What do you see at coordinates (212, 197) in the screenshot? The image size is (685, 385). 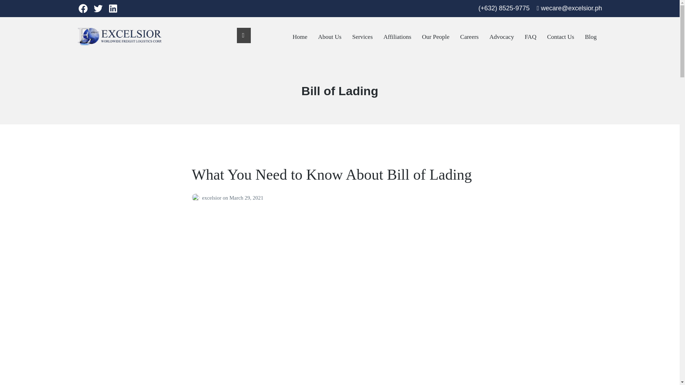 I see `excelsior` at bounding box center [212, 197].